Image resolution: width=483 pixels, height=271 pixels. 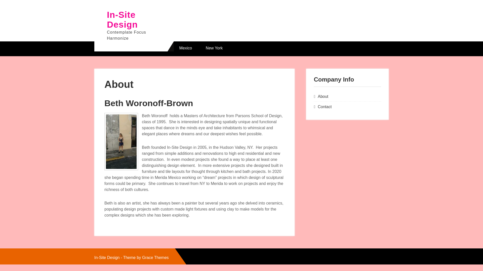 What do you see at coordinates (122, 19) in the screenshot?
I see `In-Site Design` at bounding box center [122, 19].